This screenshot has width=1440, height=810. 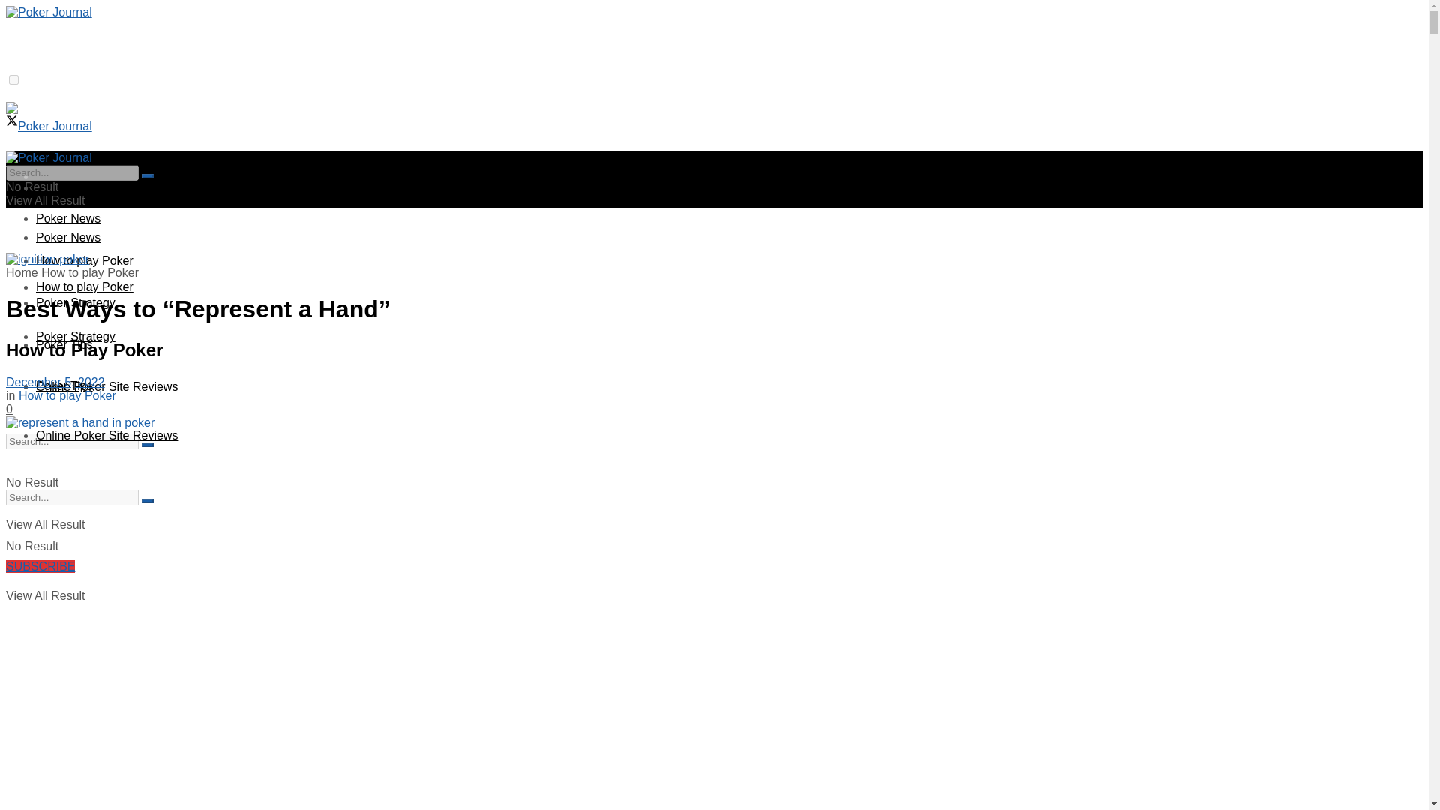 I want to click on Poker News, so click(x=68, y=218).